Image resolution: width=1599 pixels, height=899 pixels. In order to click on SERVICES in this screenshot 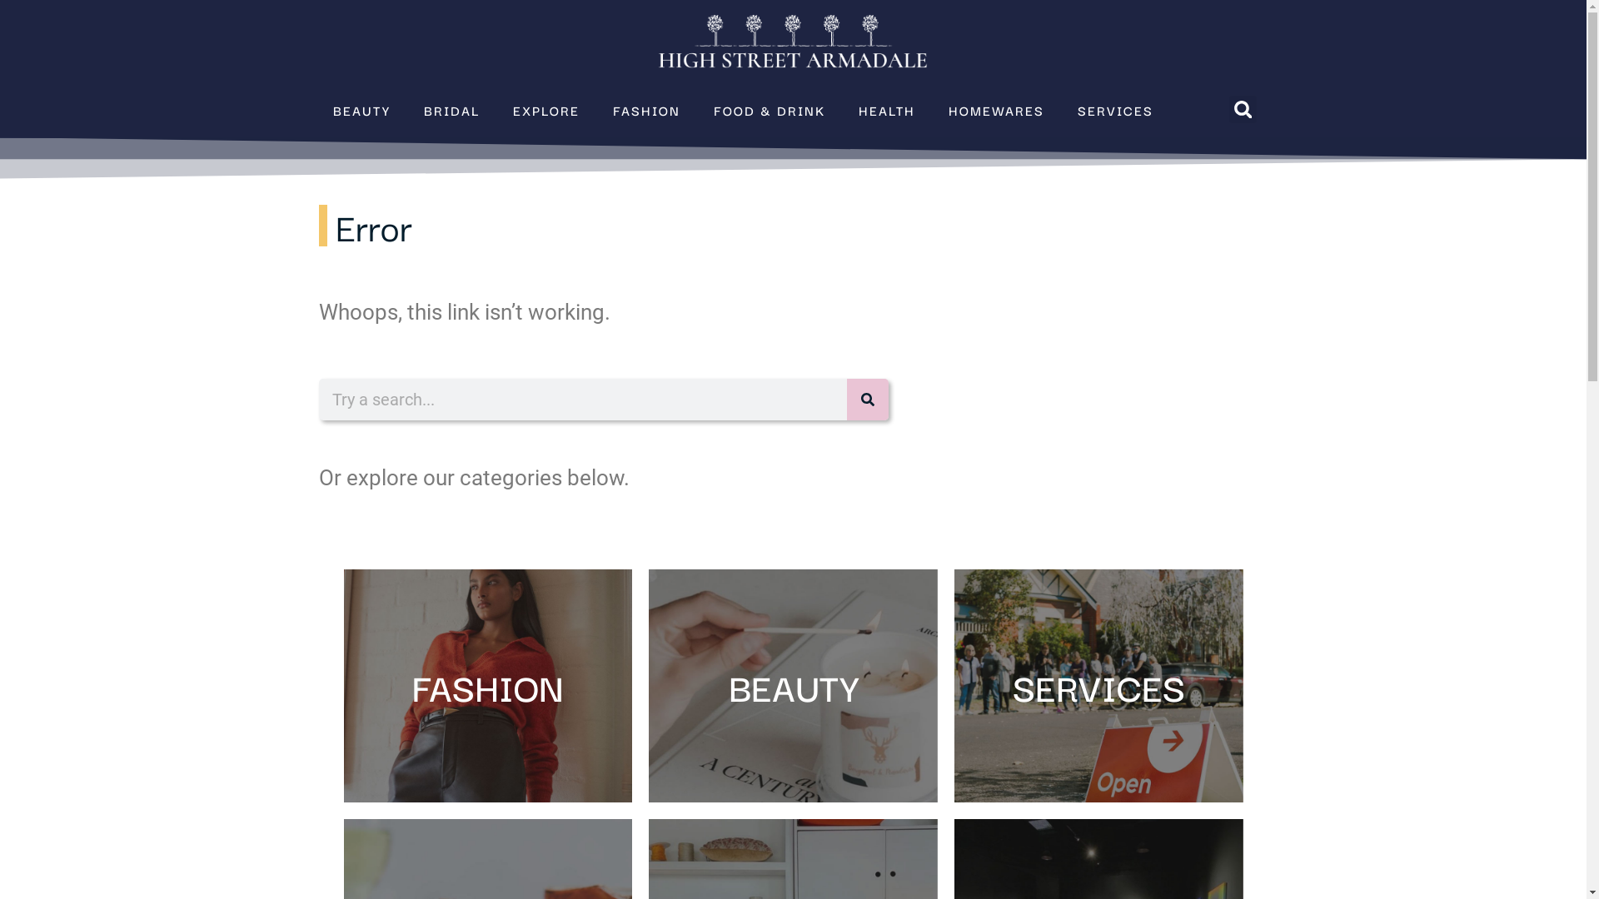, I will do `click(1099, 686)`.